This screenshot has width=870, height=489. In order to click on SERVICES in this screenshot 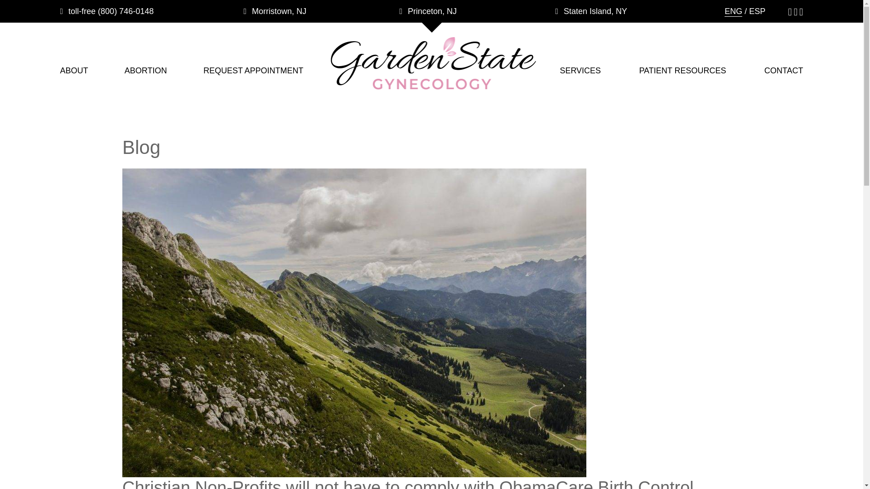, I will do `click(580, 71)`.